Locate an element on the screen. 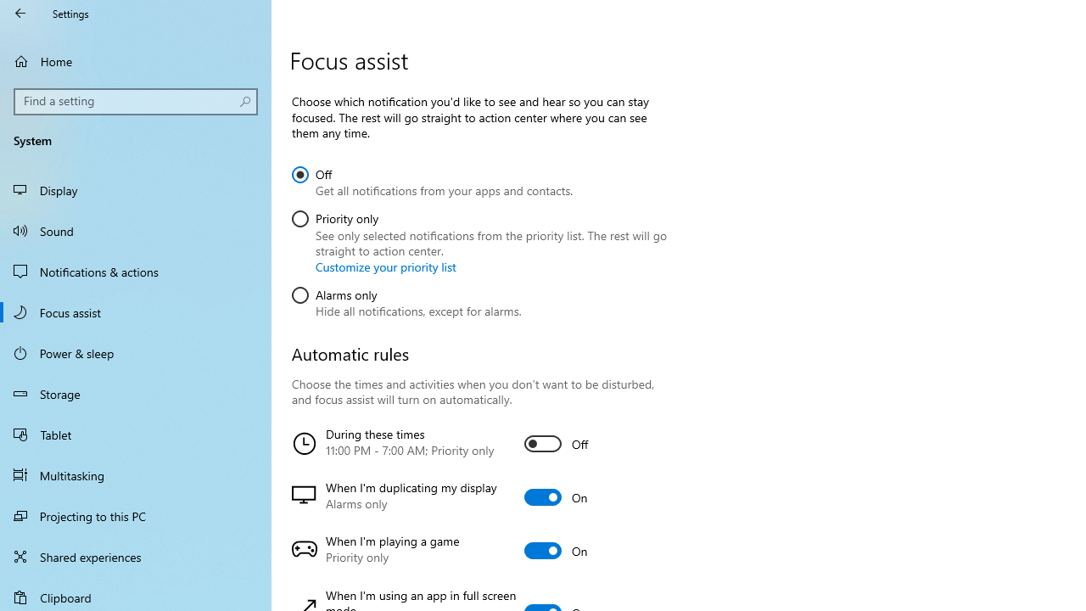 The image size is (1086, 611). Home is located at coordinates (136, 61).